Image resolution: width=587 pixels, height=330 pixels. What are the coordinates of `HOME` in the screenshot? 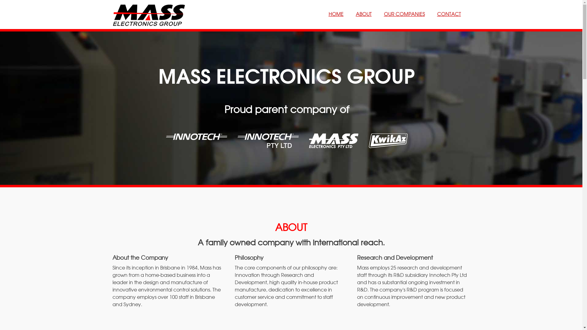 It's located at (336, 14).